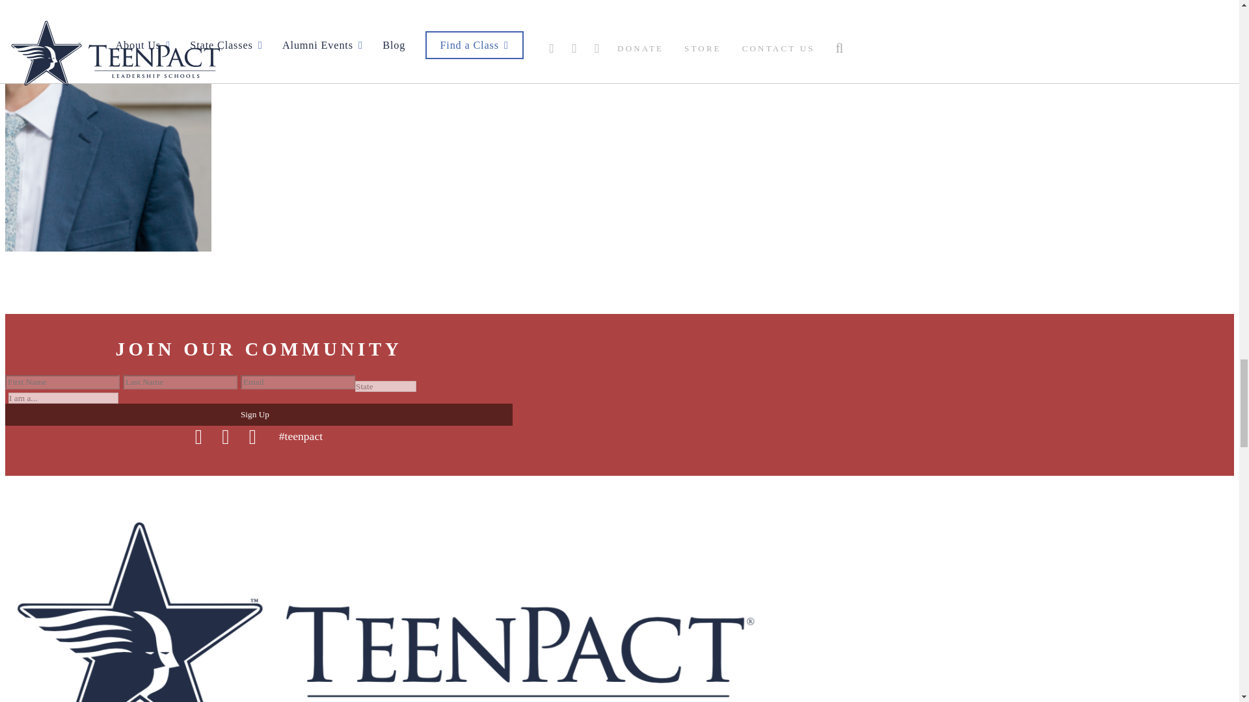 This screenshot has width=1249, height=702. What do you see at coordinates (258, 415) in the screenshot?
I see `Sign Up` at bounding box center [258, 415].